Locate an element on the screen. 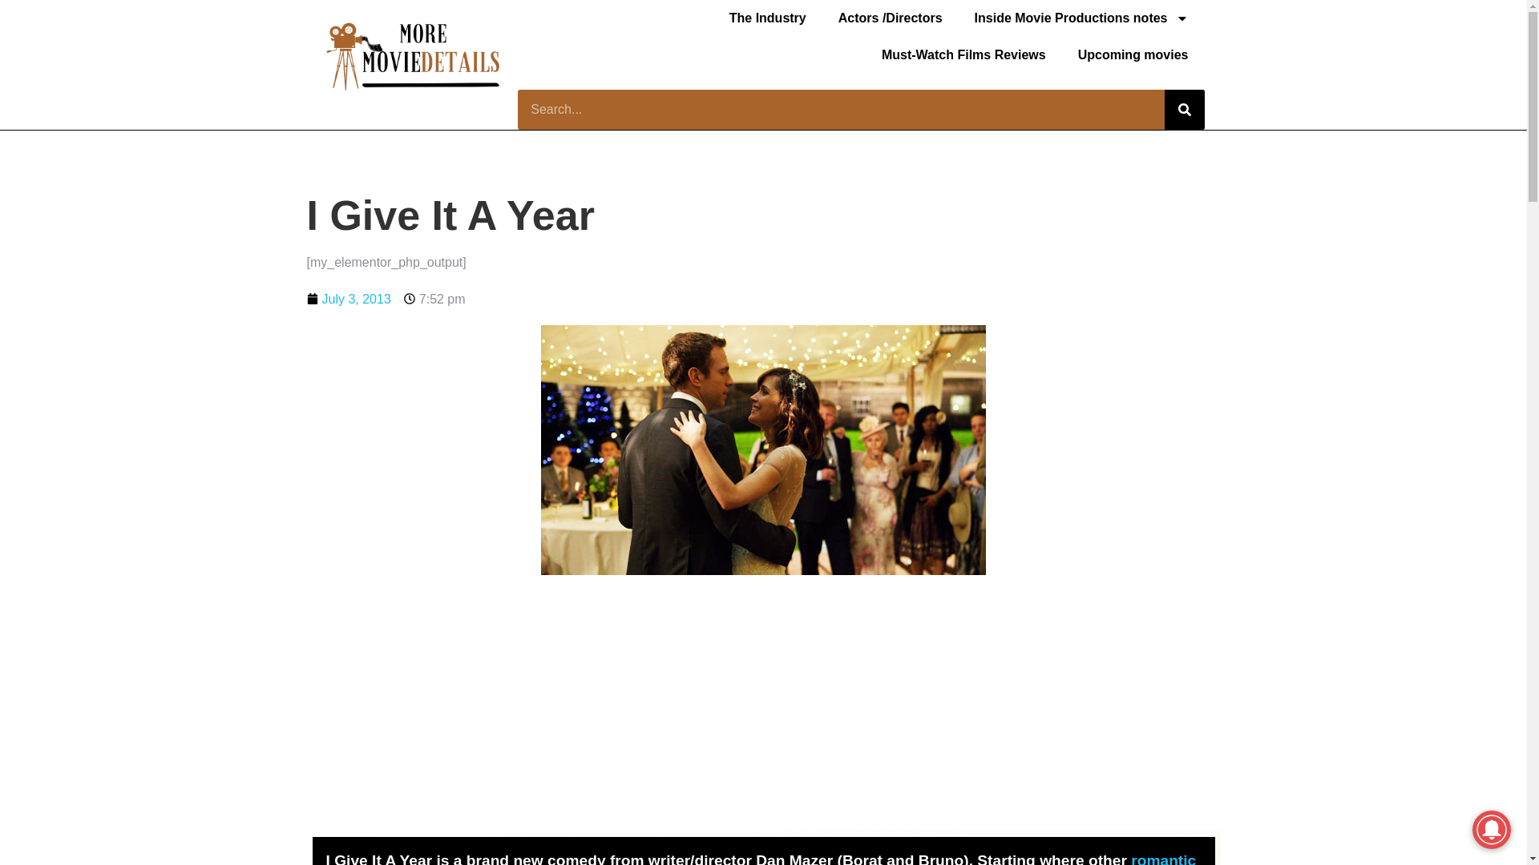  Posts tagged with romantic comedies is located at coordinates (760, 859).